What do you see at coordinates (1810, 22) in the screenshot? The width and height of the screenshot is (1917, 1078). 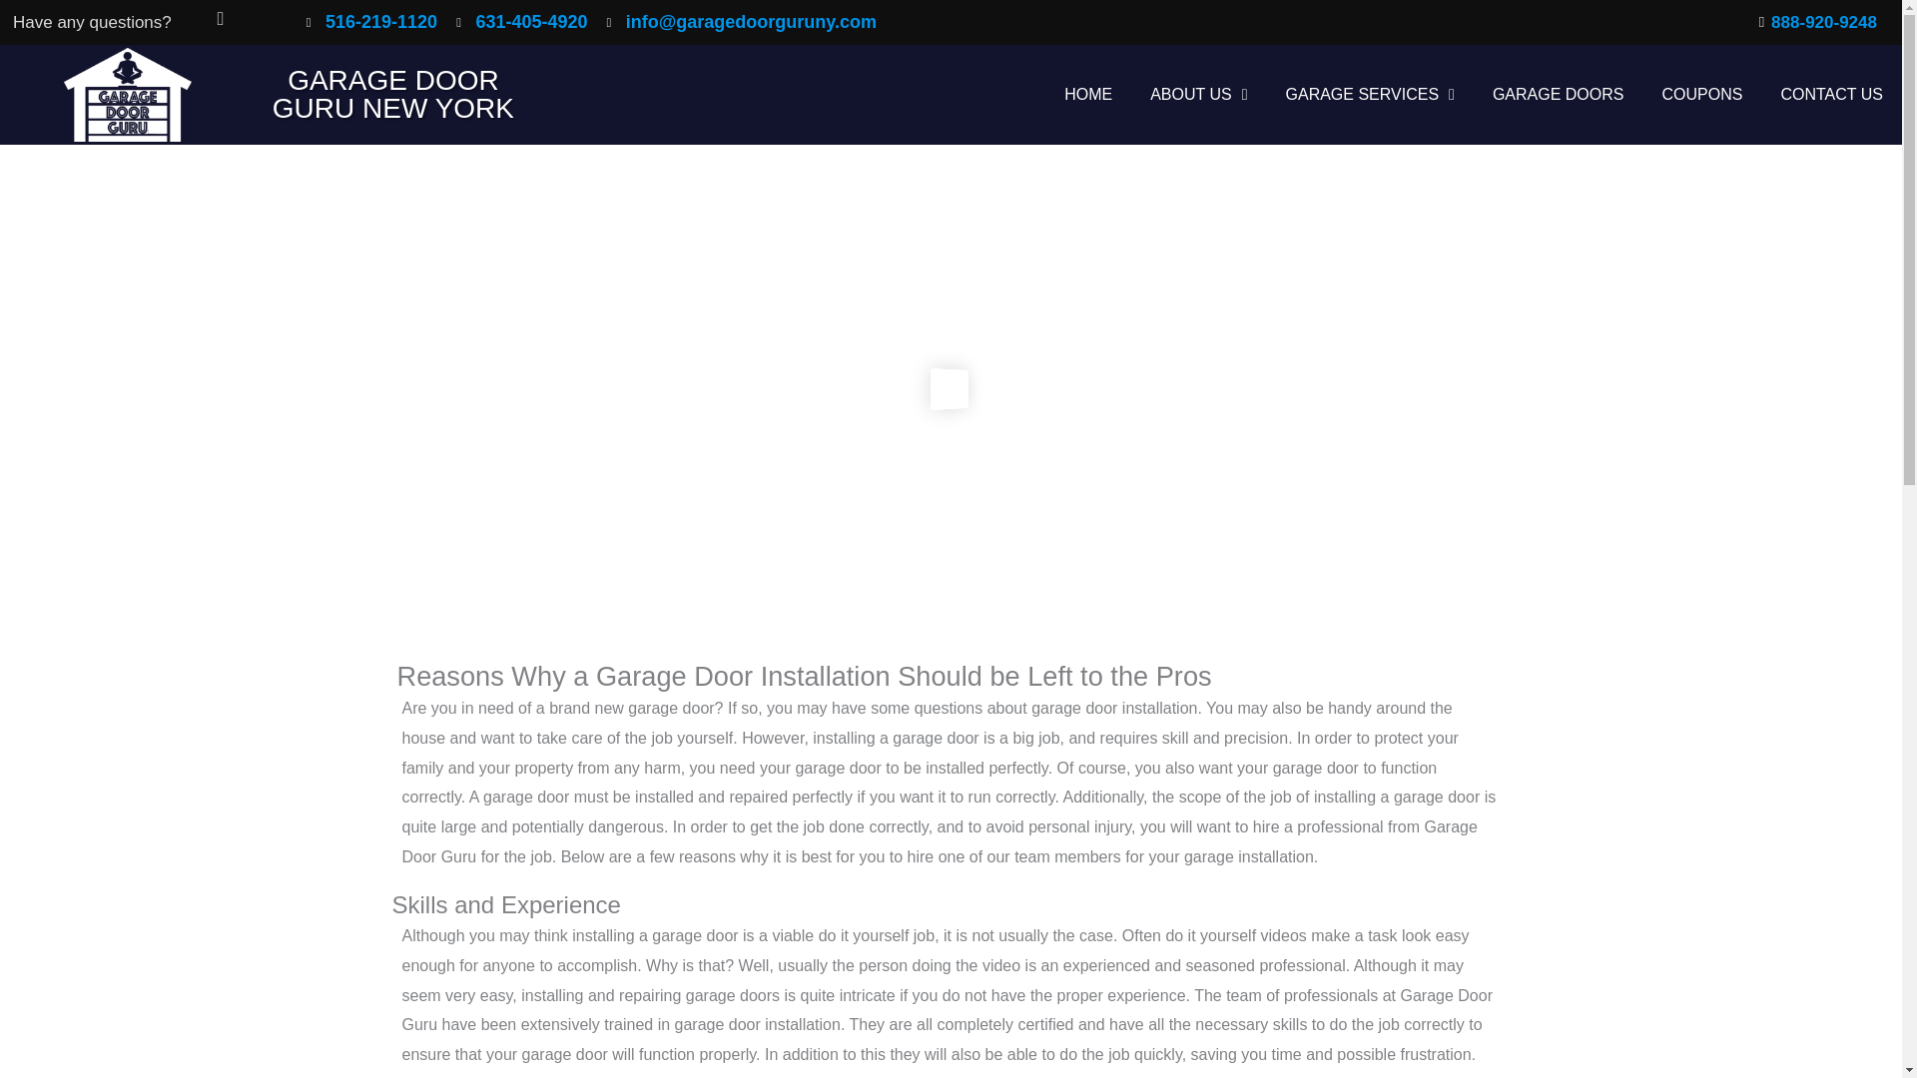 I see `888-920-9248` at bounding box center [1810, 22].